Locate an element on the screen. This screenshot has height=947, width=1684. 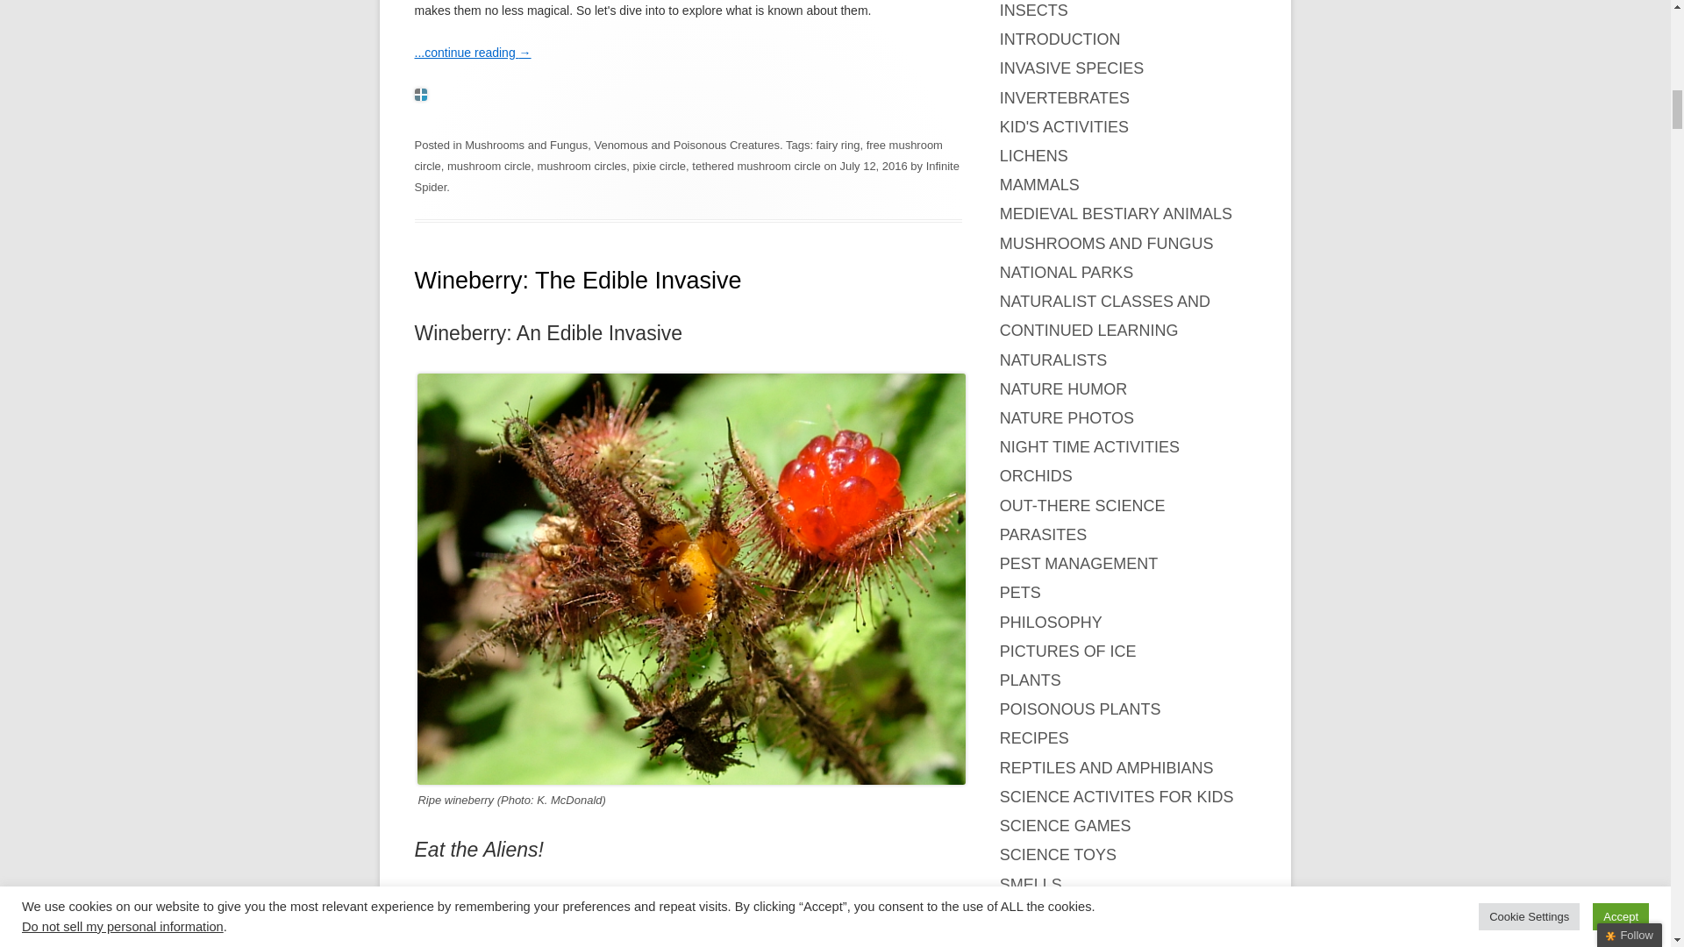
mushroom circle is located at coordinates (489, 166).